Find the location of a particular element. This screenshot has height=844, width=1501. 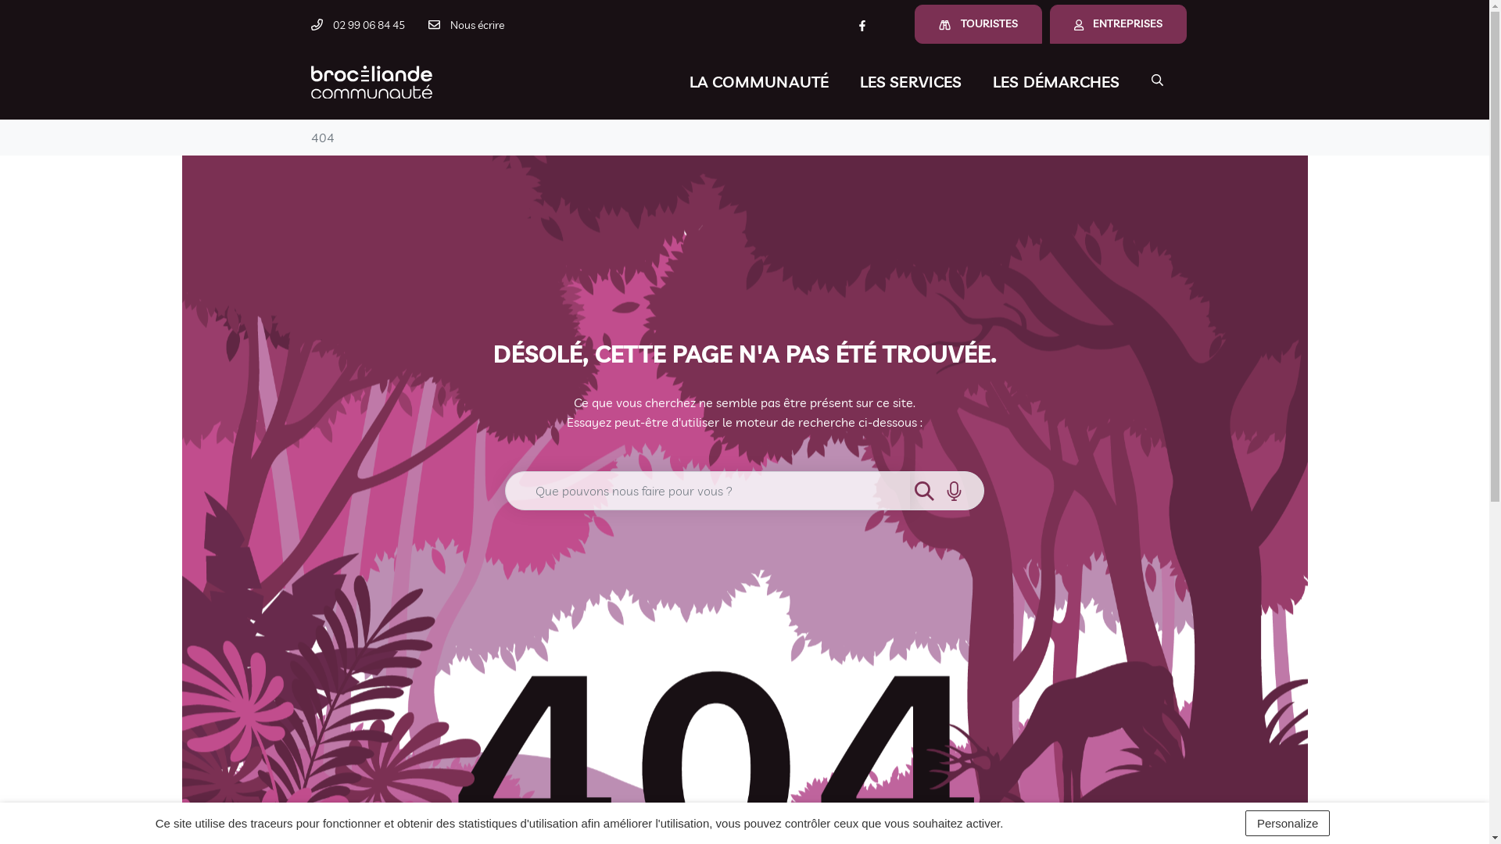

Recherche : is located at coordinates (708, 491).